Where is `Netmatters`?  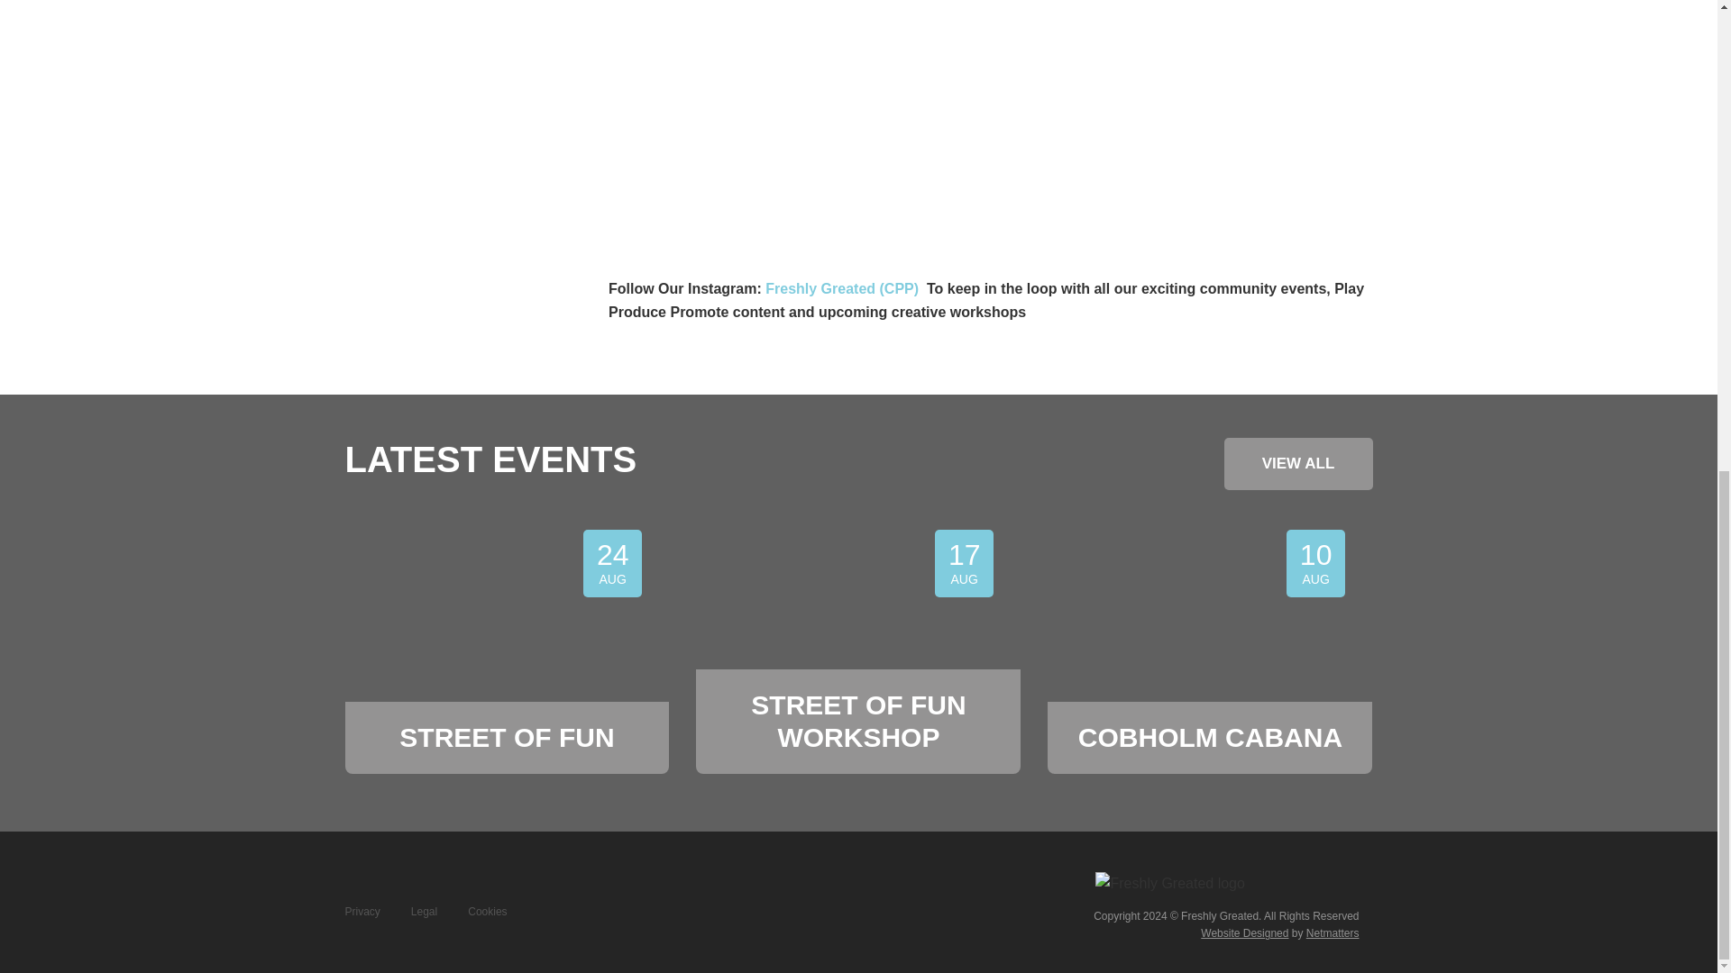 Netmatters is located at coordinates (424, 912).